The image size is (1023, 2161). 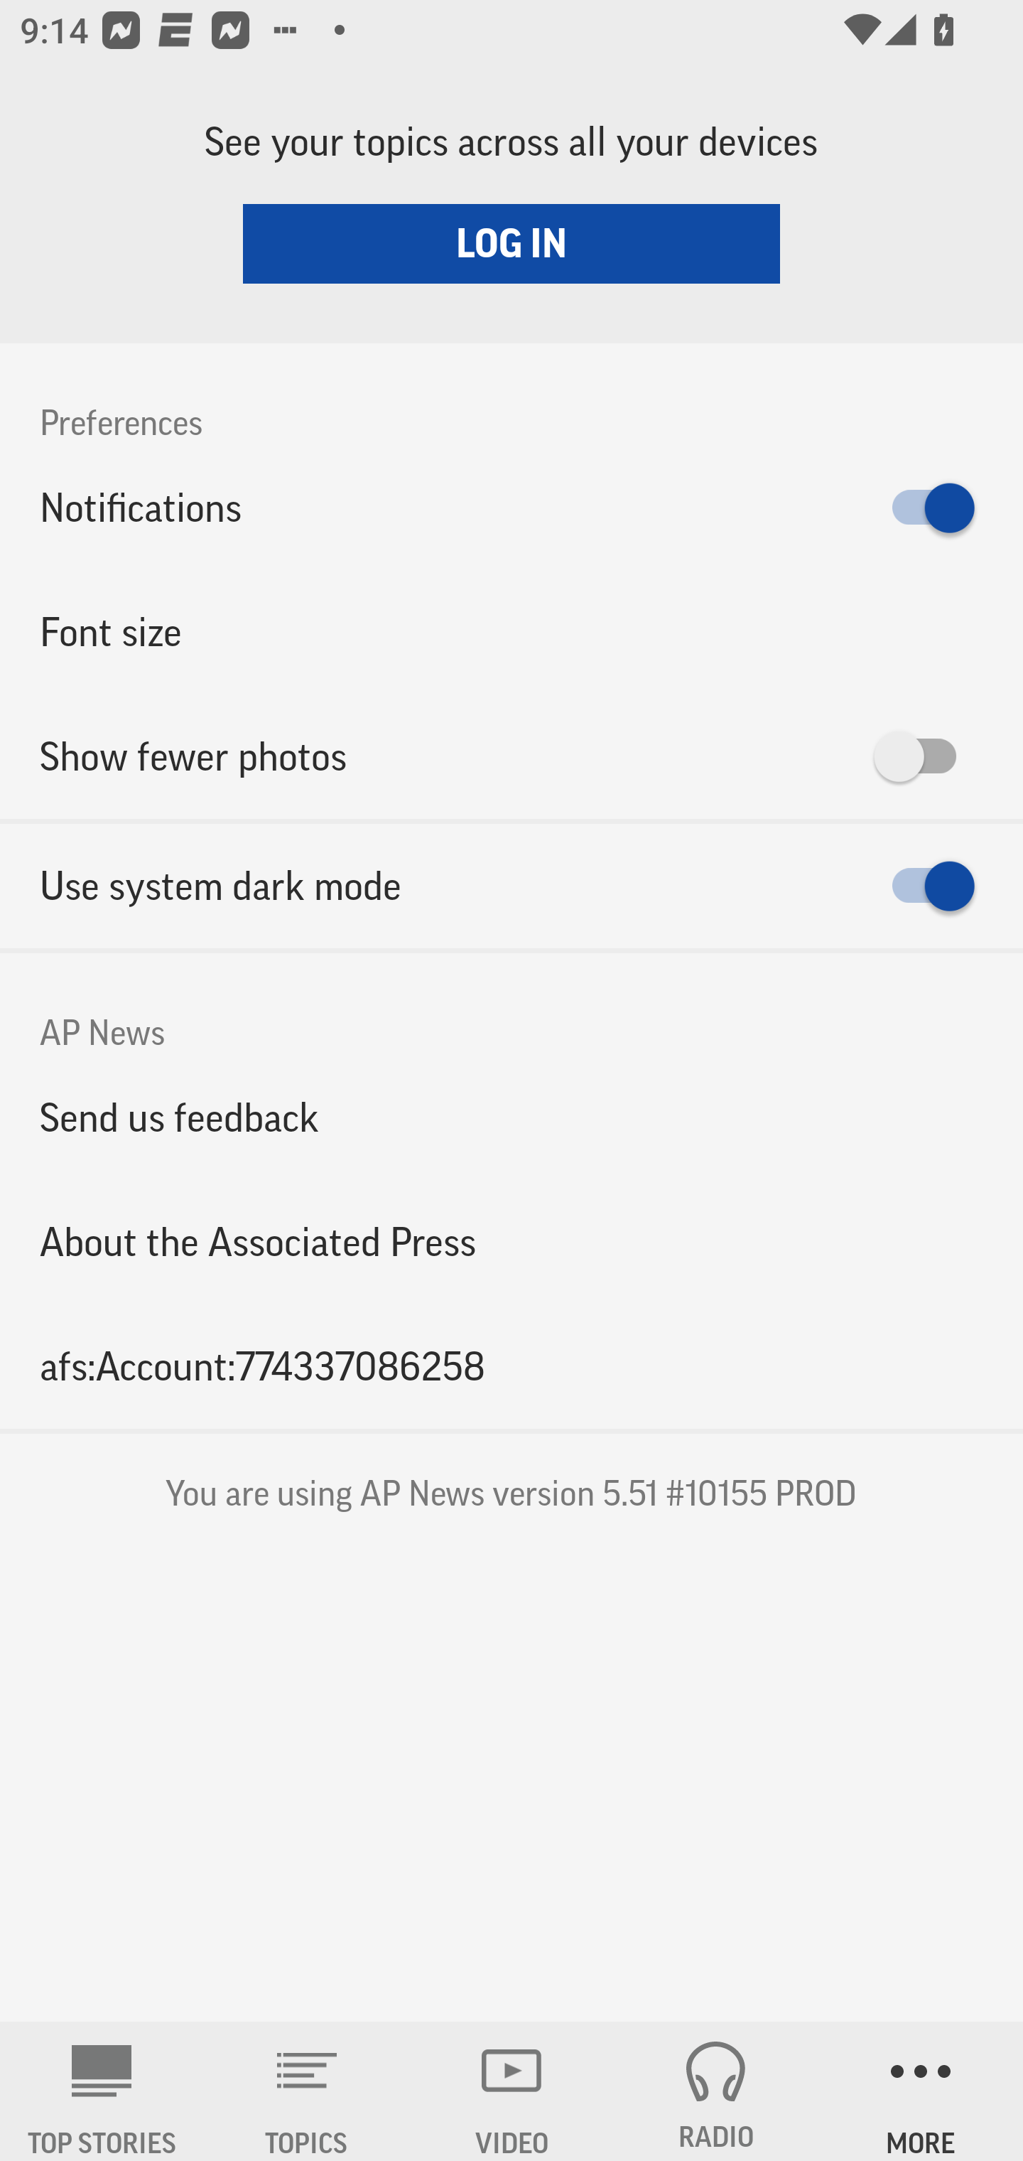 What do you see at coordinates (716, 2091) in the screenshot?
I see `RADIO` at bounding box center [716, 2091].